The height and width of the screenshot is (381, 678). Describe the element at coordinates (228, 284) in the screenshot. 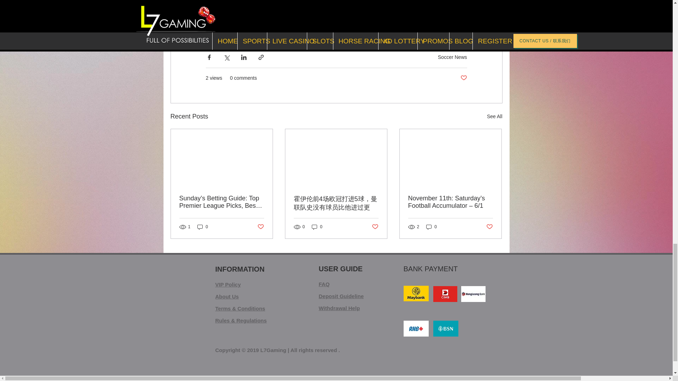

I see `VIP Policy` at that location.